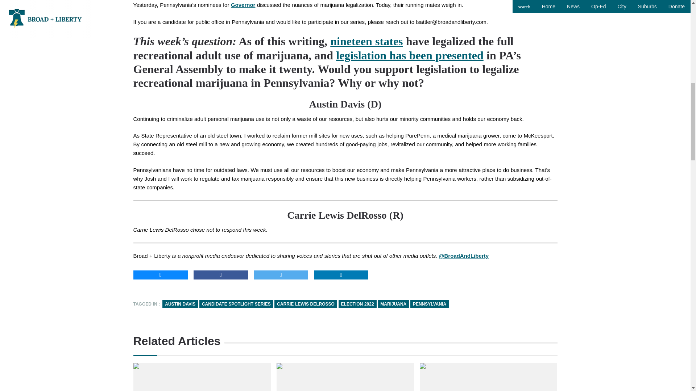  Describe the element at coordinates (393, 304) in the screenshot. I see `MARIJUANA` at that location.